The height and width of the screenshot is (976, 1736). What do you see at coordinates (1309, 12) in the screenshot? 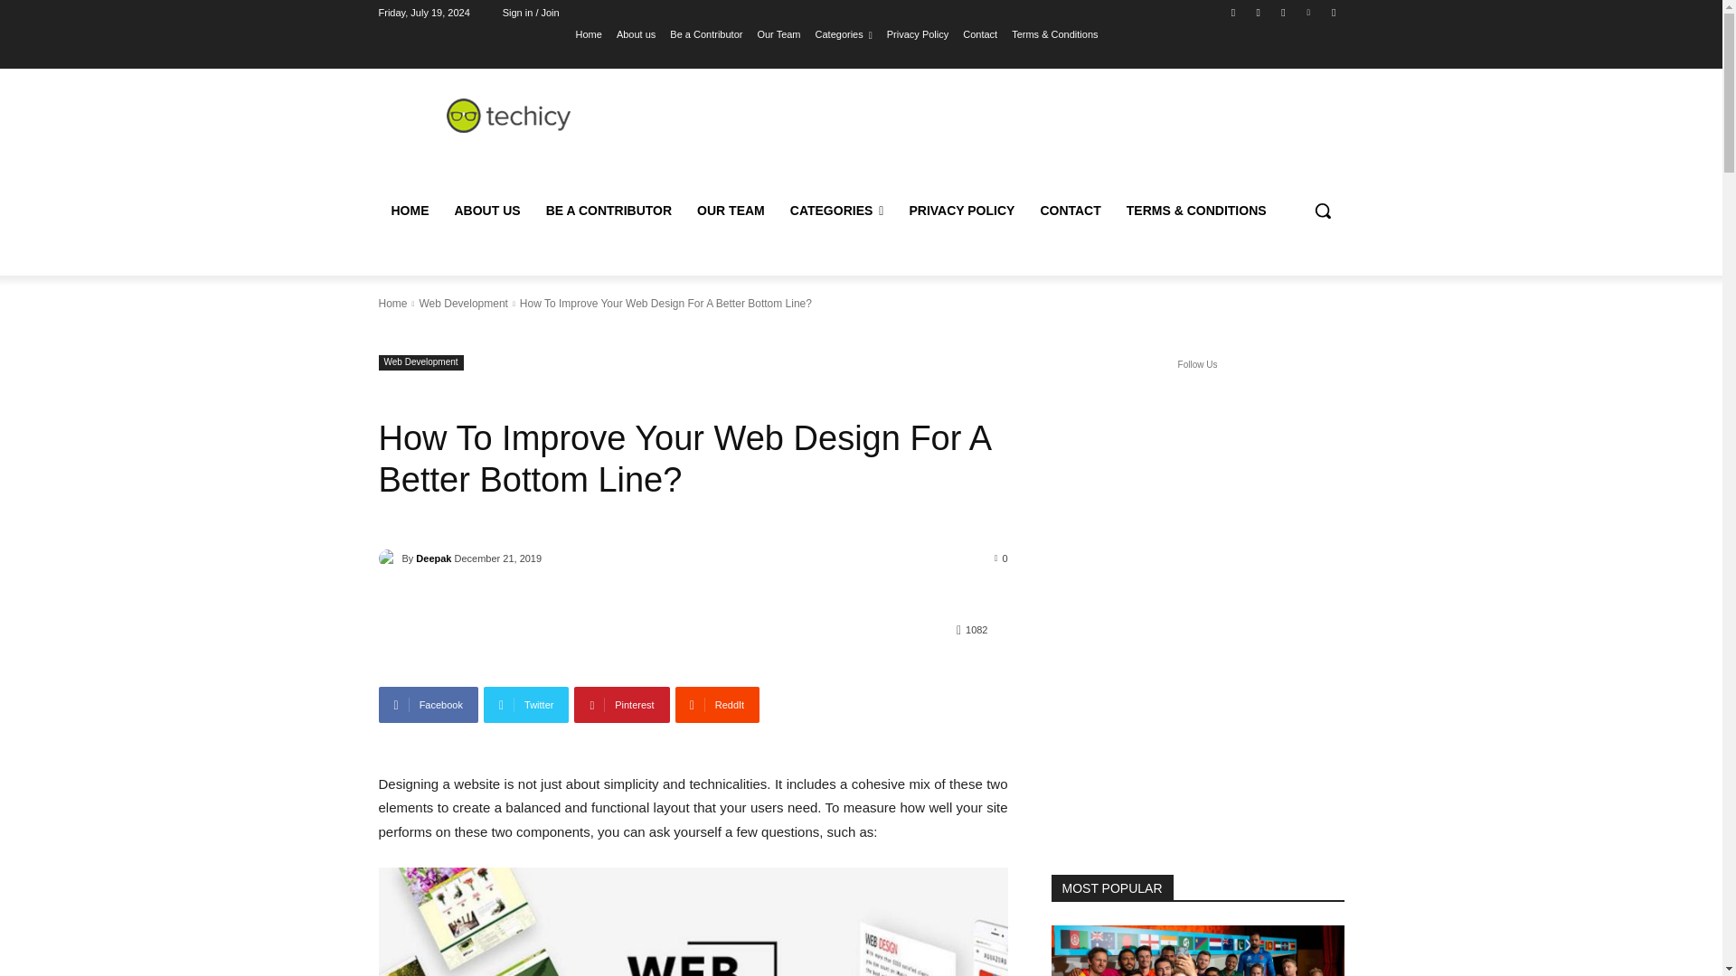
I see `Vimeo` at bounding box center [1309, 12].